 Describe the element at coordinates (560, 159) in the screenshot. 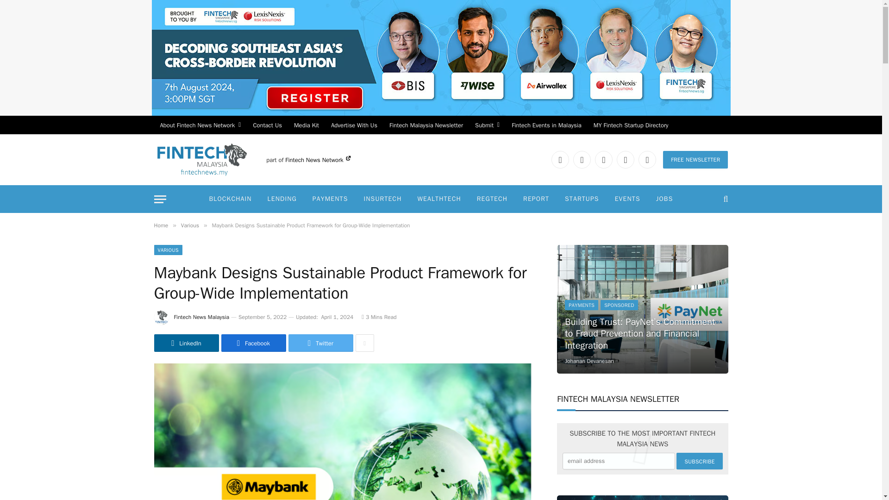

I see `LinkedIn` at that location.